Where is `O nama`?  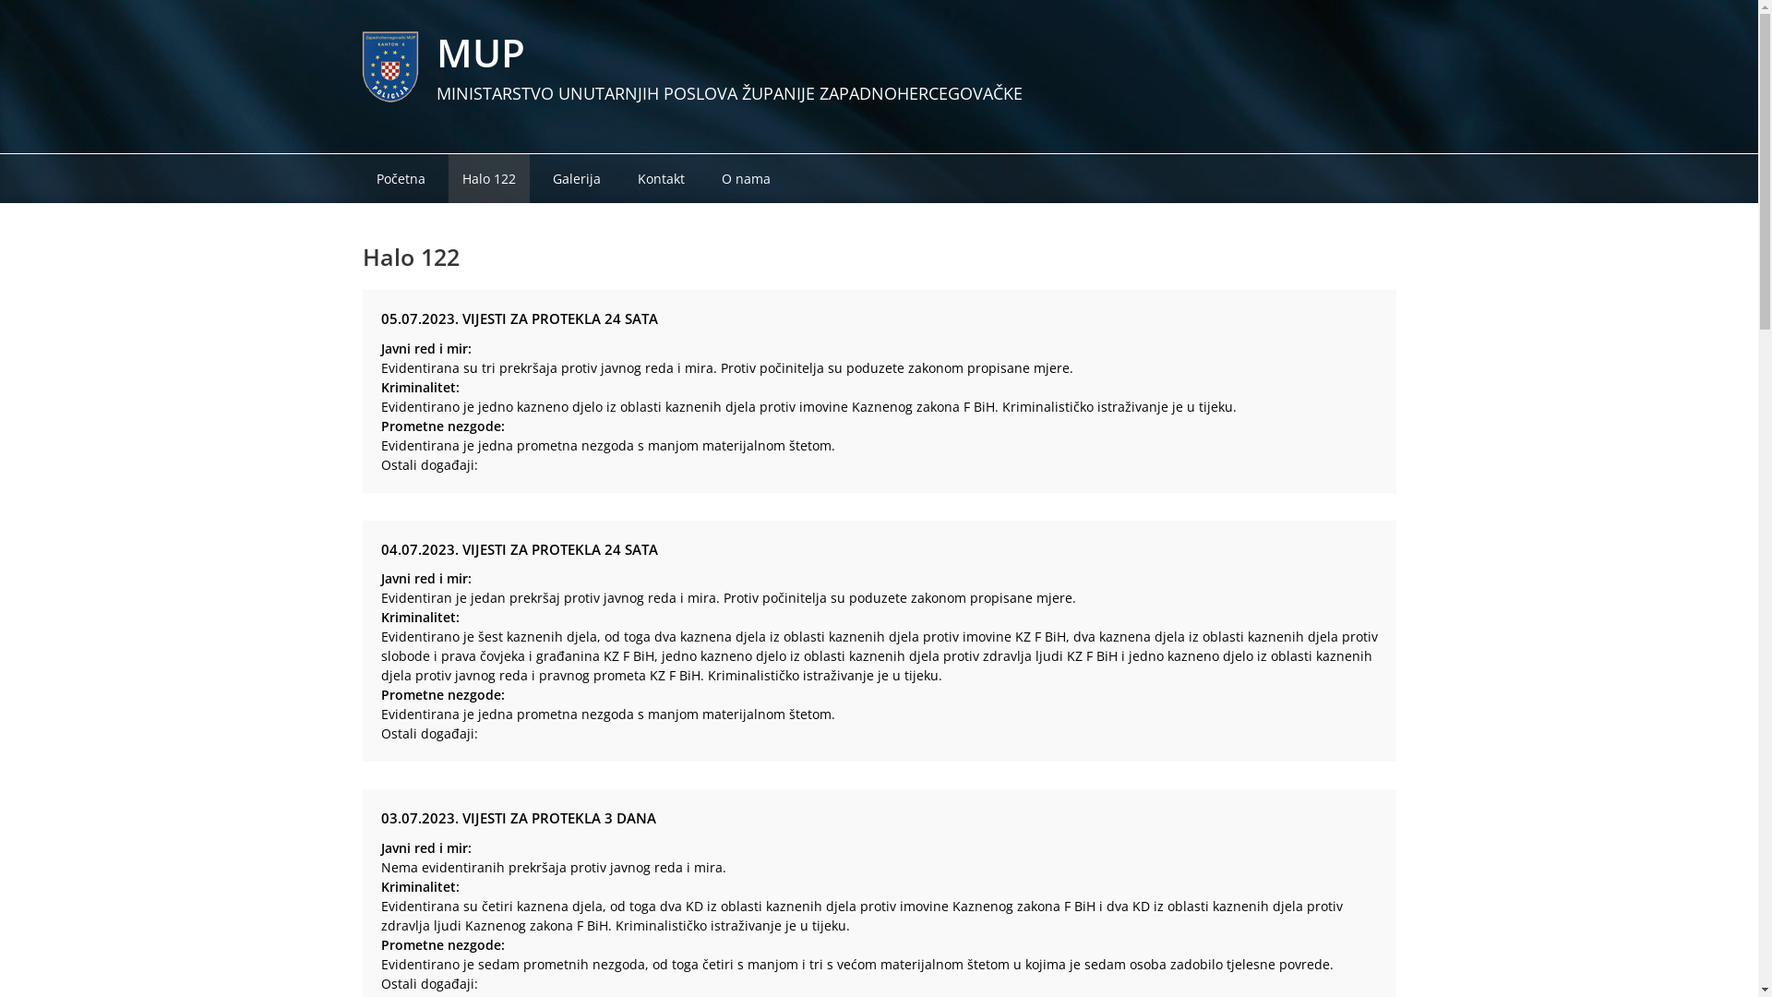 O nama is located at coordinates (746, 179).